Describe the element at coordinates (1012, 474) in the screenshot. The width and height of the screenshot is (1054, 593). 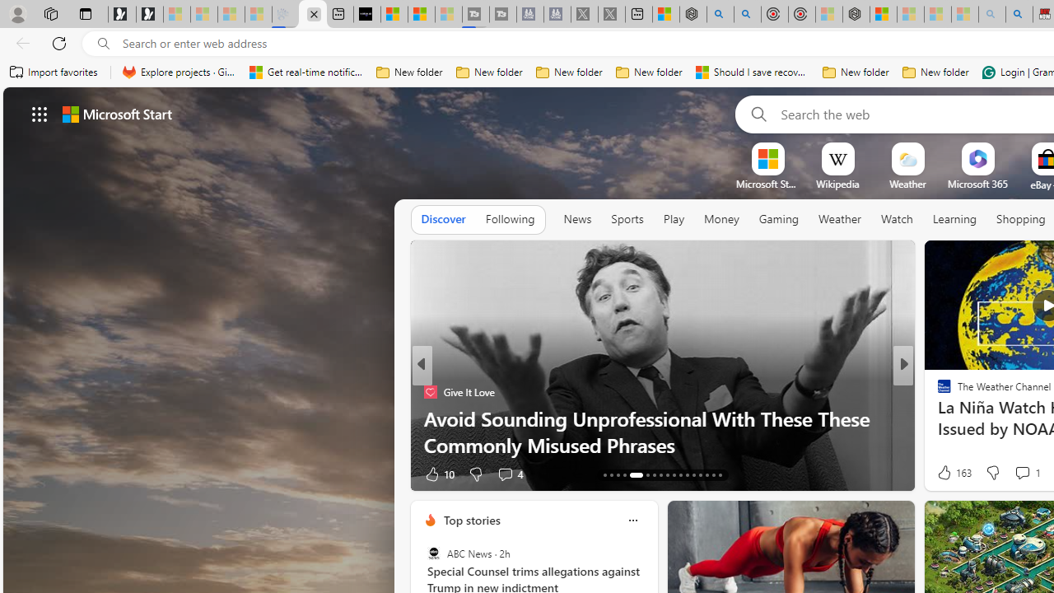
I see `View comments 91 Comment` at that location.